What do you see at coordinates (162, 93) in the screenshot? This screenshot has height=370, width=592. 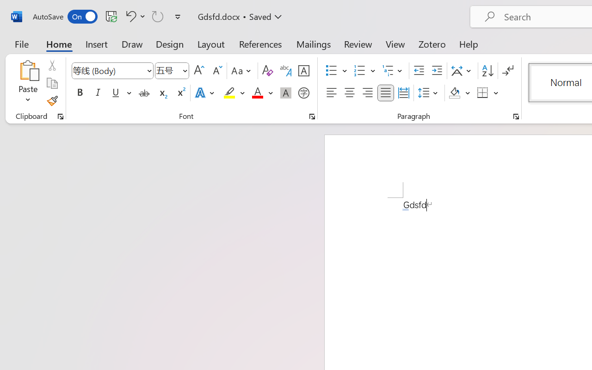 I see `Subscript` at bounding box center [162, 93].